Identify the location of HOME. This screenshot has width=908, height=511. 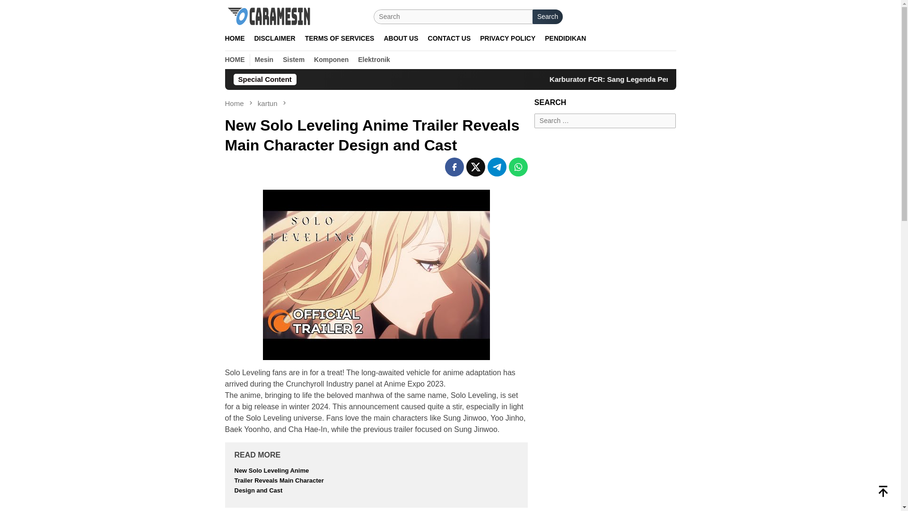
(236, 60).